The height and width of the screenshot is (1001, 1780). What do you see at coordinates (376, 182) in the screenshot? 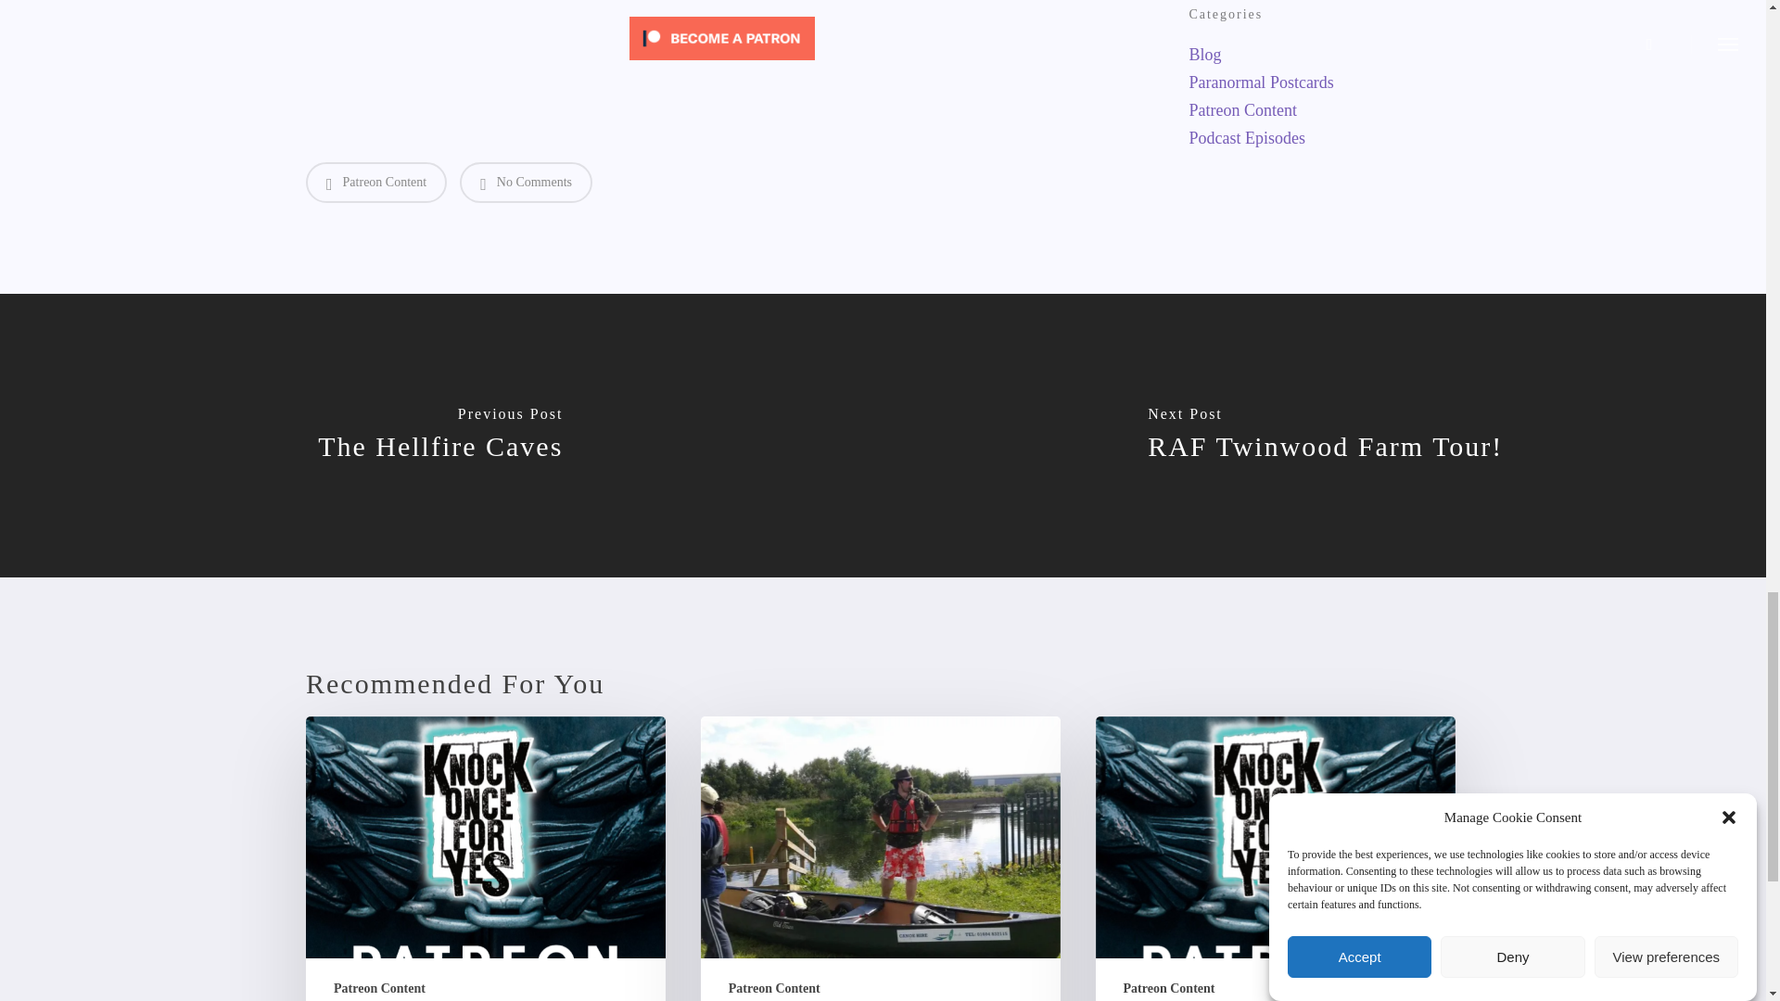
I see `Patreon Content` at bounding box center [376, 182].